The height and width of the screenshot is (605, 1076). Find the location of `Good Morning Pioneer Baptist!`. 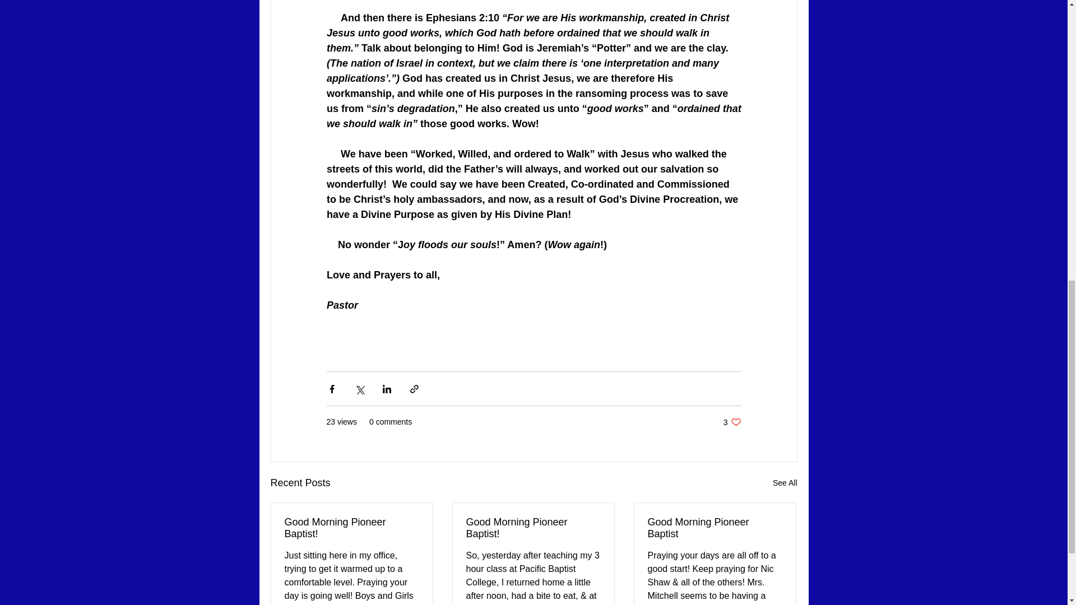

Good Morning Pioneer Baptist! is located at coordinates (352, 528).